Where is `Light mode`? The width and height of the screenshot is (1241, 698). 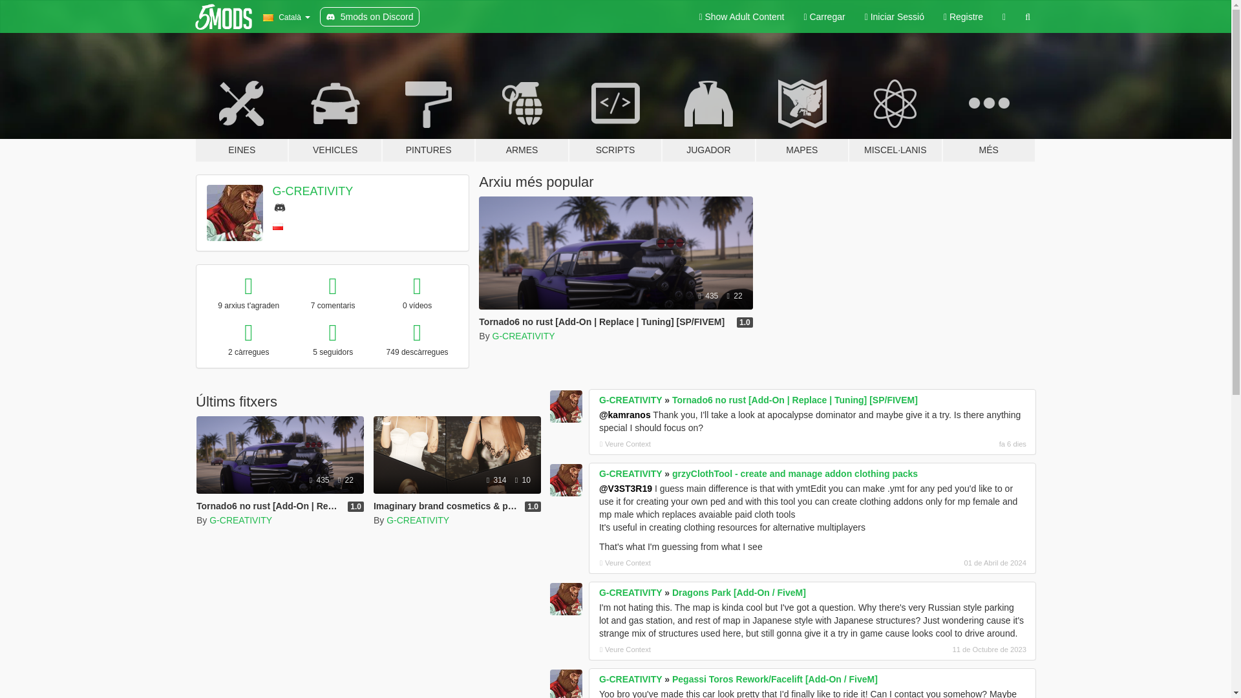
Light mode is located at coordinates (741, 17).